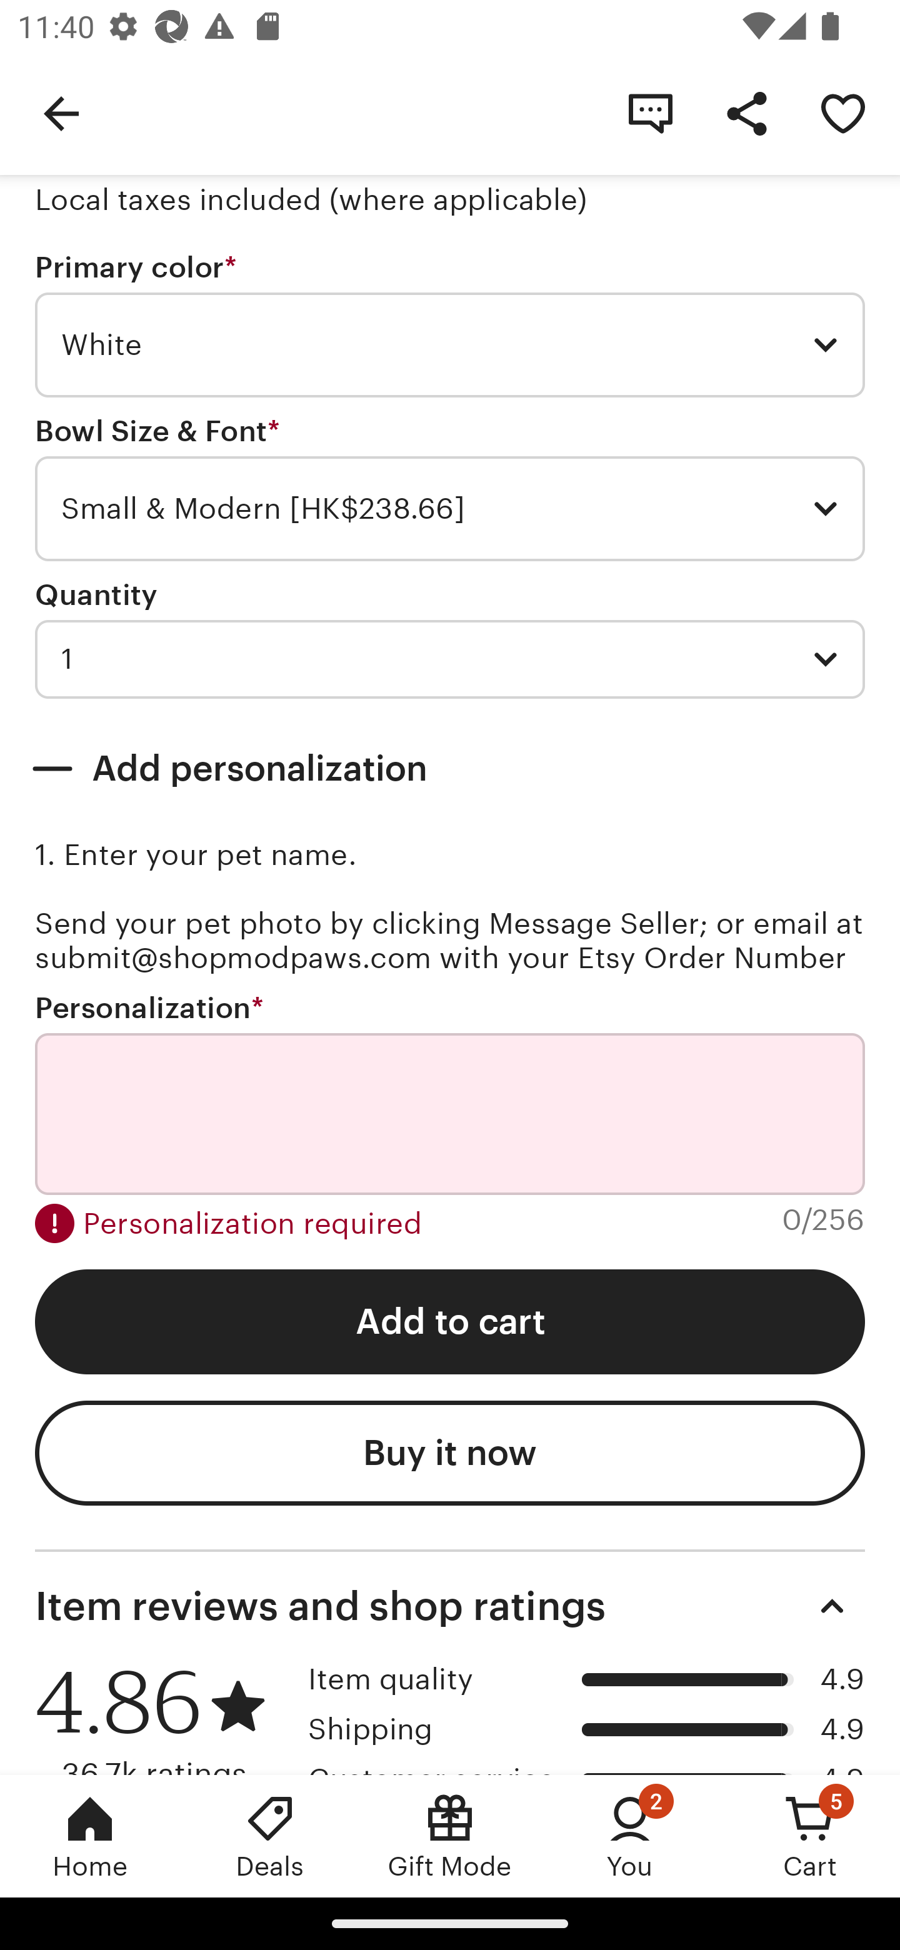 The image size is (900, 1950). I want to click on Contact shop, so click(650, 112).